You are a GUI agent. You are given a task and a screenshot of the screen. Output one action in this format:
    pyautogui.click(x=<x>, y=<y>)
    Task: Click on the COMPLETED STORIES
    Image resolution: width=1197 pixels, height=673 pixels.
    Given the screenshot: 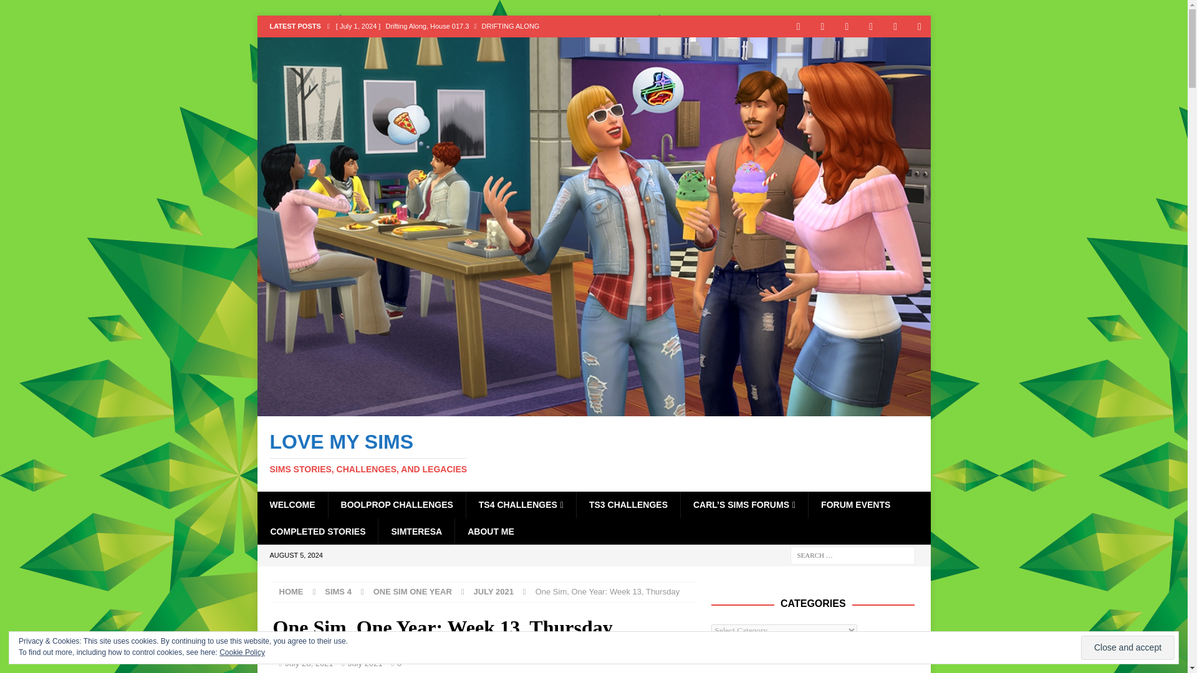 What is the action you would take?
    pyautogui.click(x=317, y=531)
    